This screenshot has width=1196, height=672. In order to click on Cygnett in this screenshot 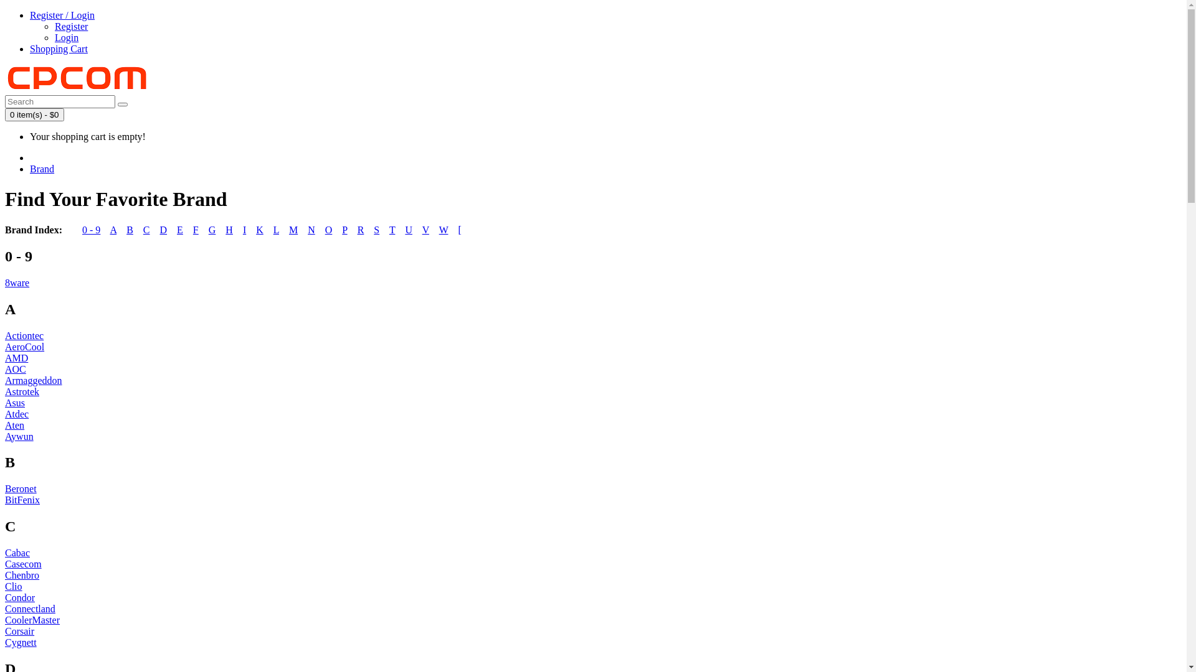, I will do `click(21, 642)`.